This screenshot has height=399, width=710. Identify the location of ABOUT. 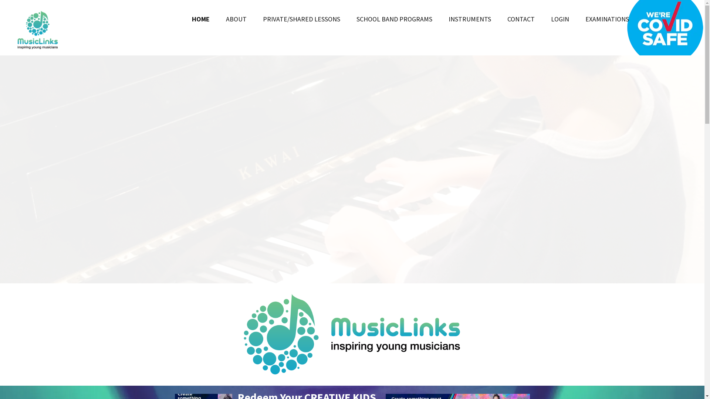
(236, 19).